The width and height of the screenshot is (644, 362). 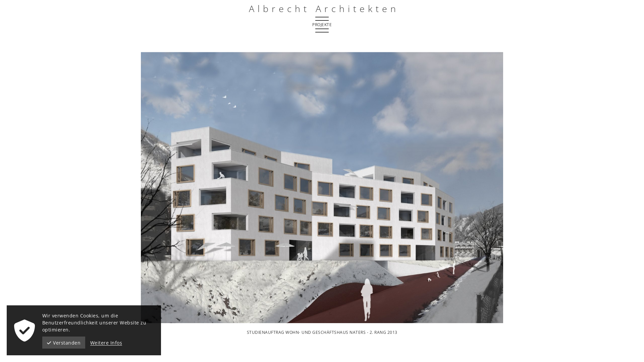 What do you see at coordinates (64, 343) in the screenshot?
I see `Verstanden` at bounding box center [64, 343].